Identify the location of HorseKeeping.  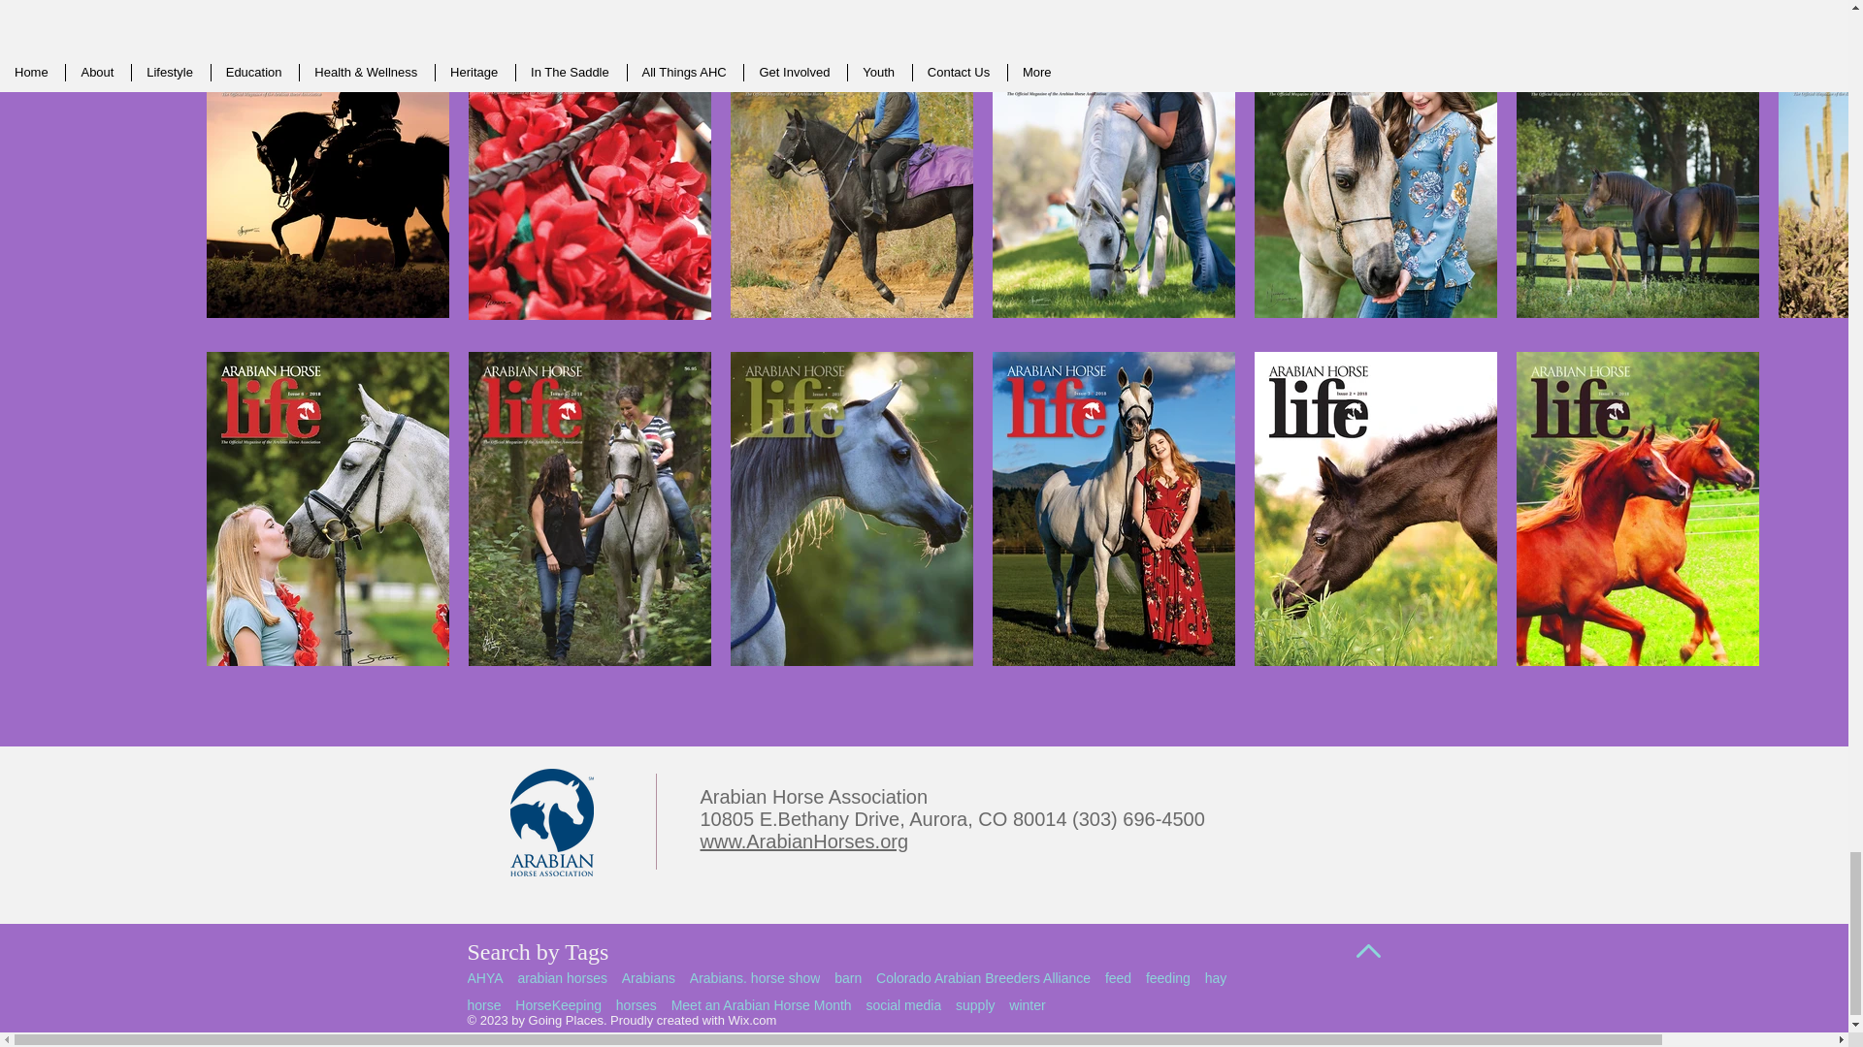
(559, 1005).